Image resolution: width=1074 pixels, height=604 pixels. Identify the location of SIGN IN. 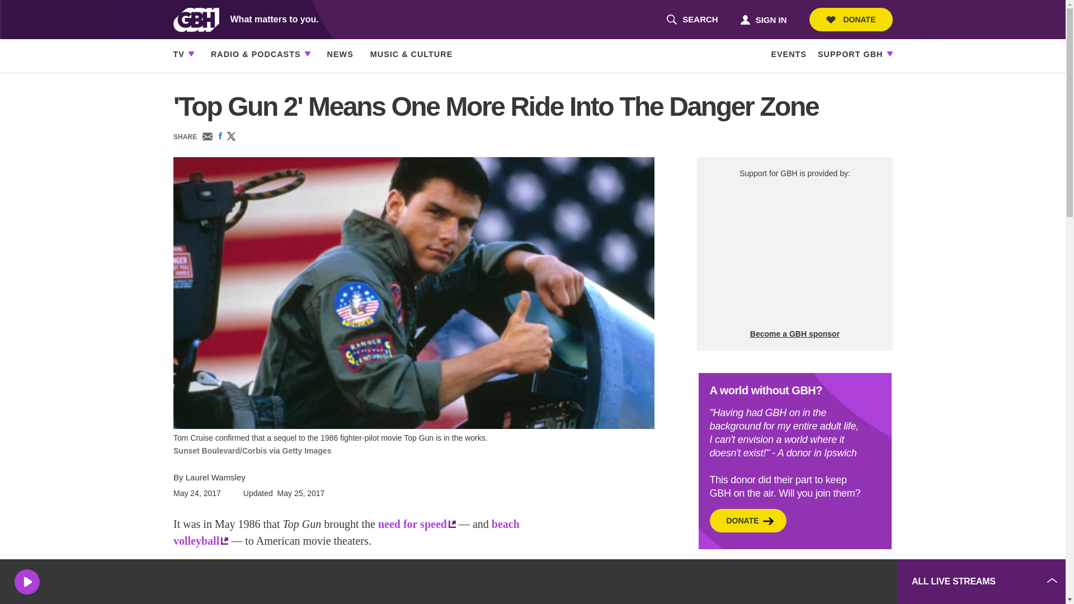
(763, 19).